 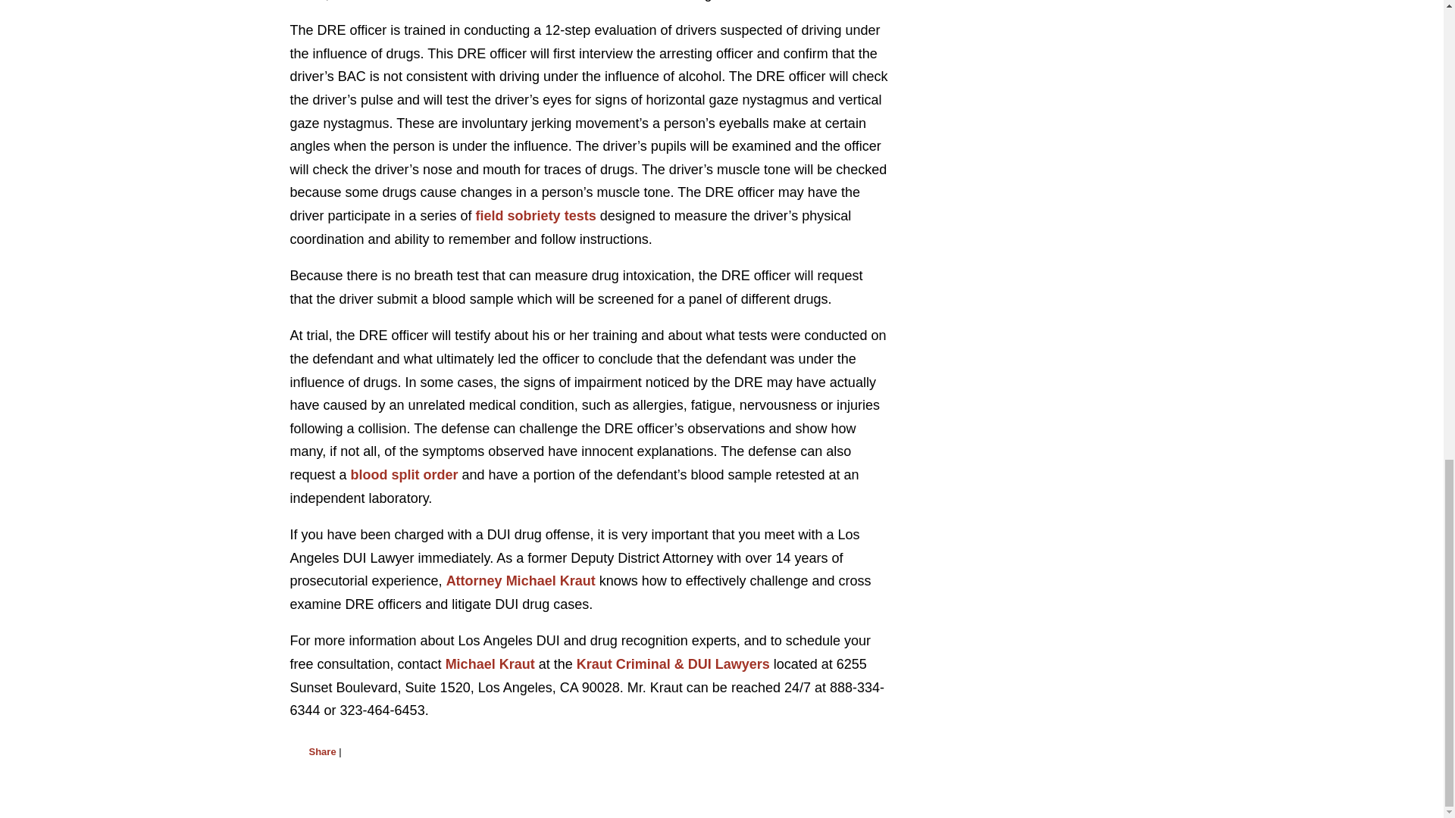 What do you see at coordinates (322, 751) in the screenshot?
I see `Share` at bounding box center [322, 751].